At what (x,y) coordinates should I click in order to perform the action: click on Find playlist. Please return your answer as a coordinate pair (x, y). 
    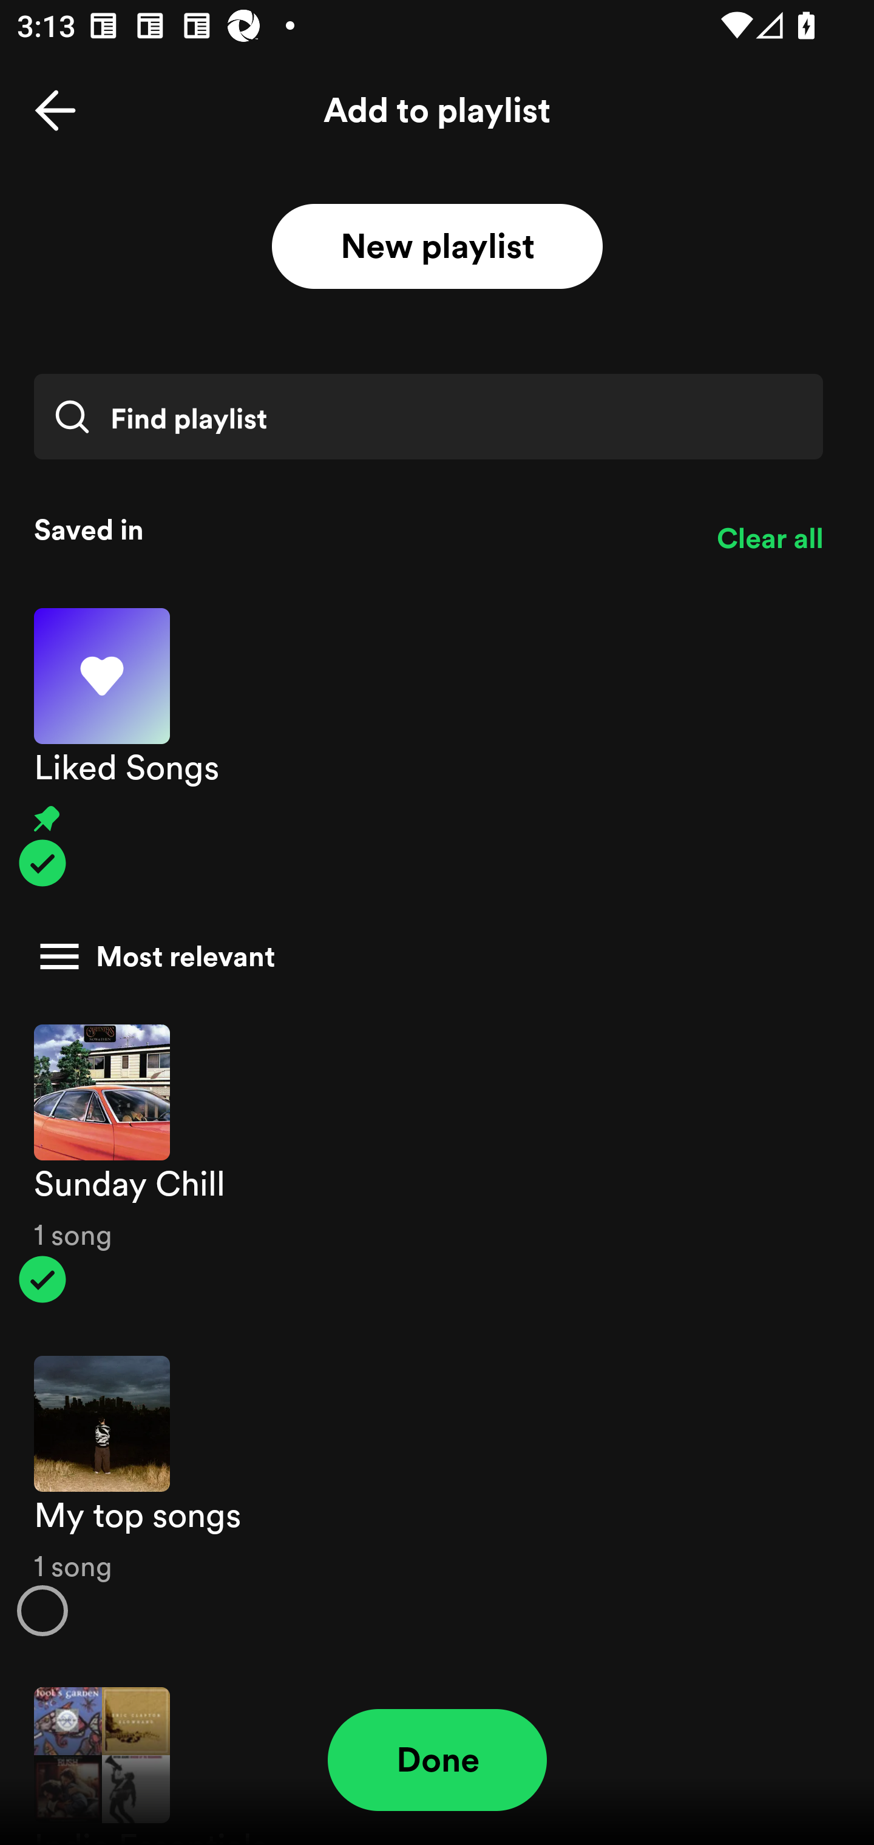
    Looking at the image, I should click on (428, 416).